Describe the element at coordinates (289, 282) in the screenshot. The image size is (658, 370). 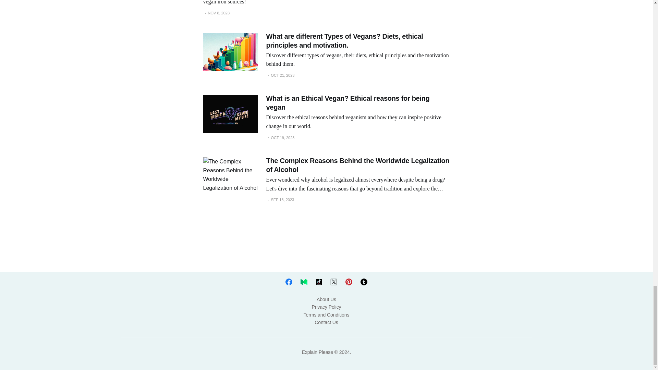
I see `Facebook` at that location.